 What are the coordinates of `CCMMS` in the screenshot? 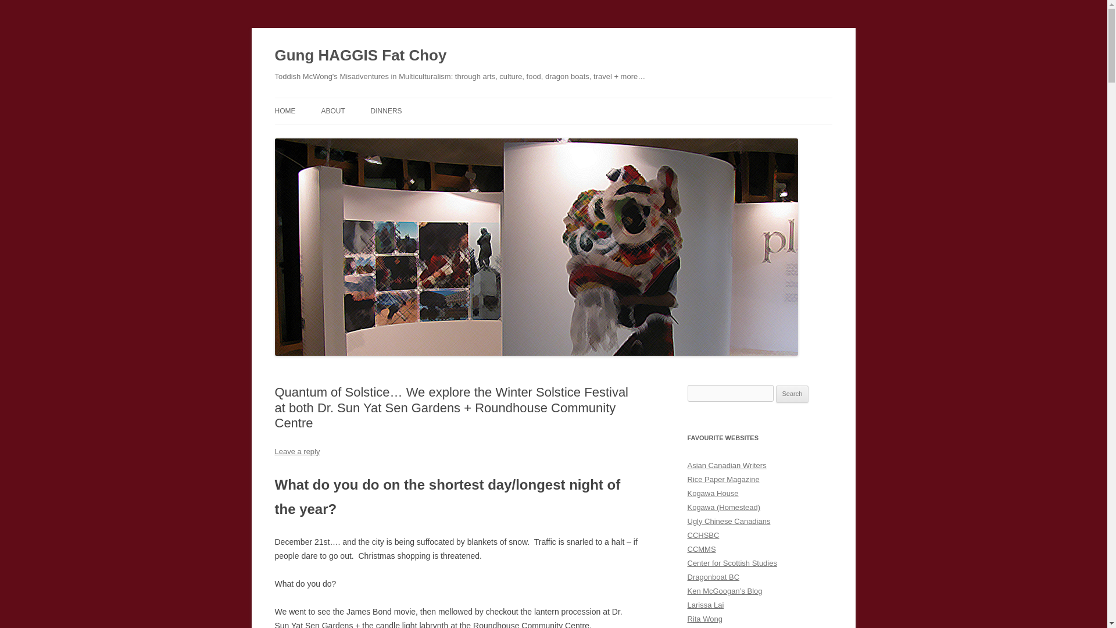 It's located at (701, 549).